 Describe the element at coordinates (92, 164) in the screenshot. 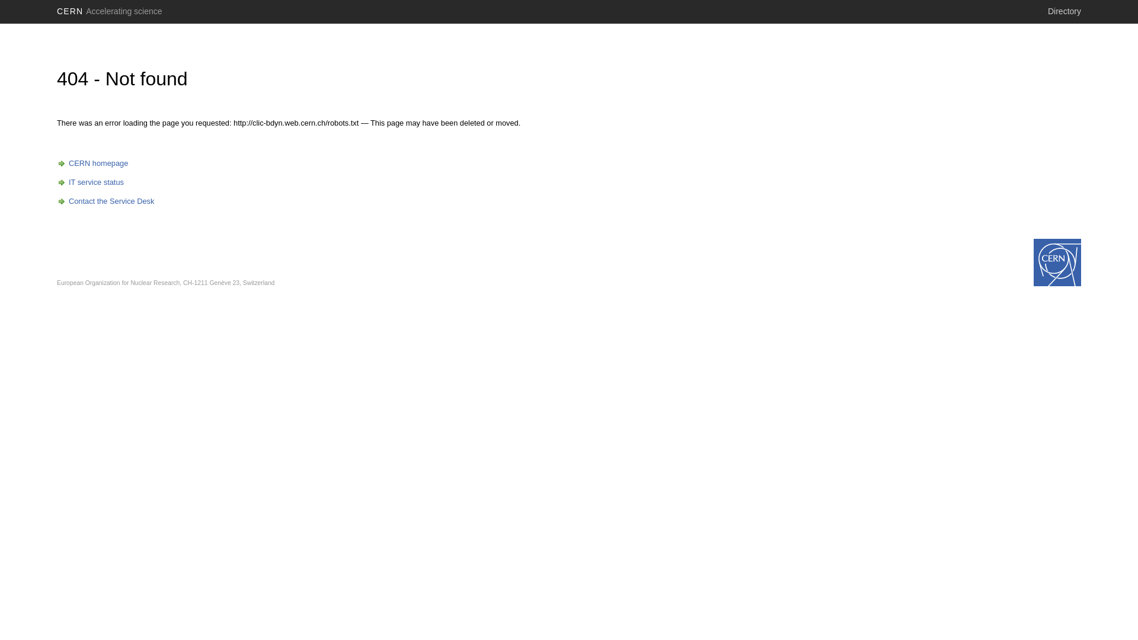

I see `CERN homepage` at that location.